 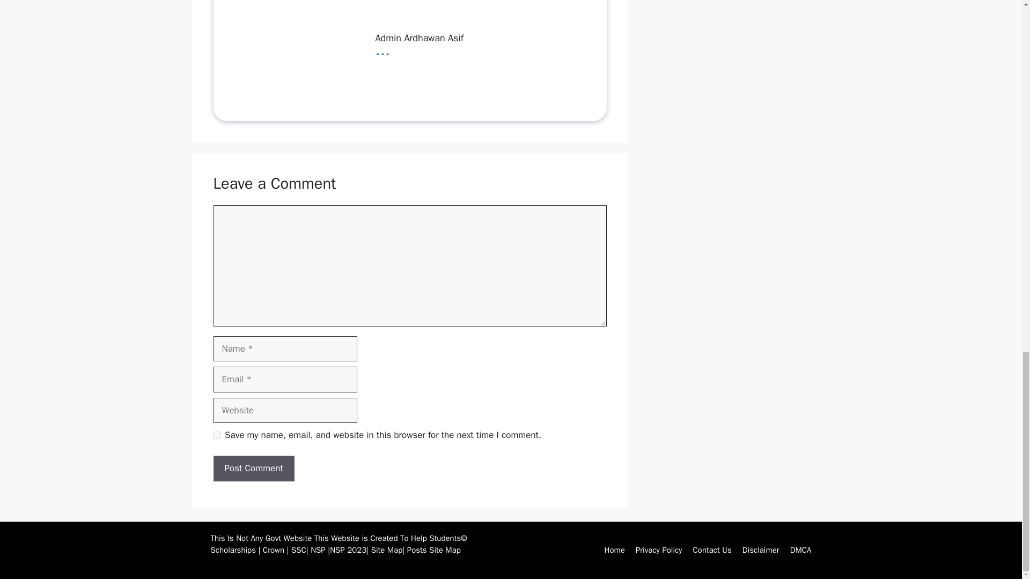 What do you see at coordinates (659, 550) in the screenshot?
I see `Privacy Policy` at bounding box center [659, 550].